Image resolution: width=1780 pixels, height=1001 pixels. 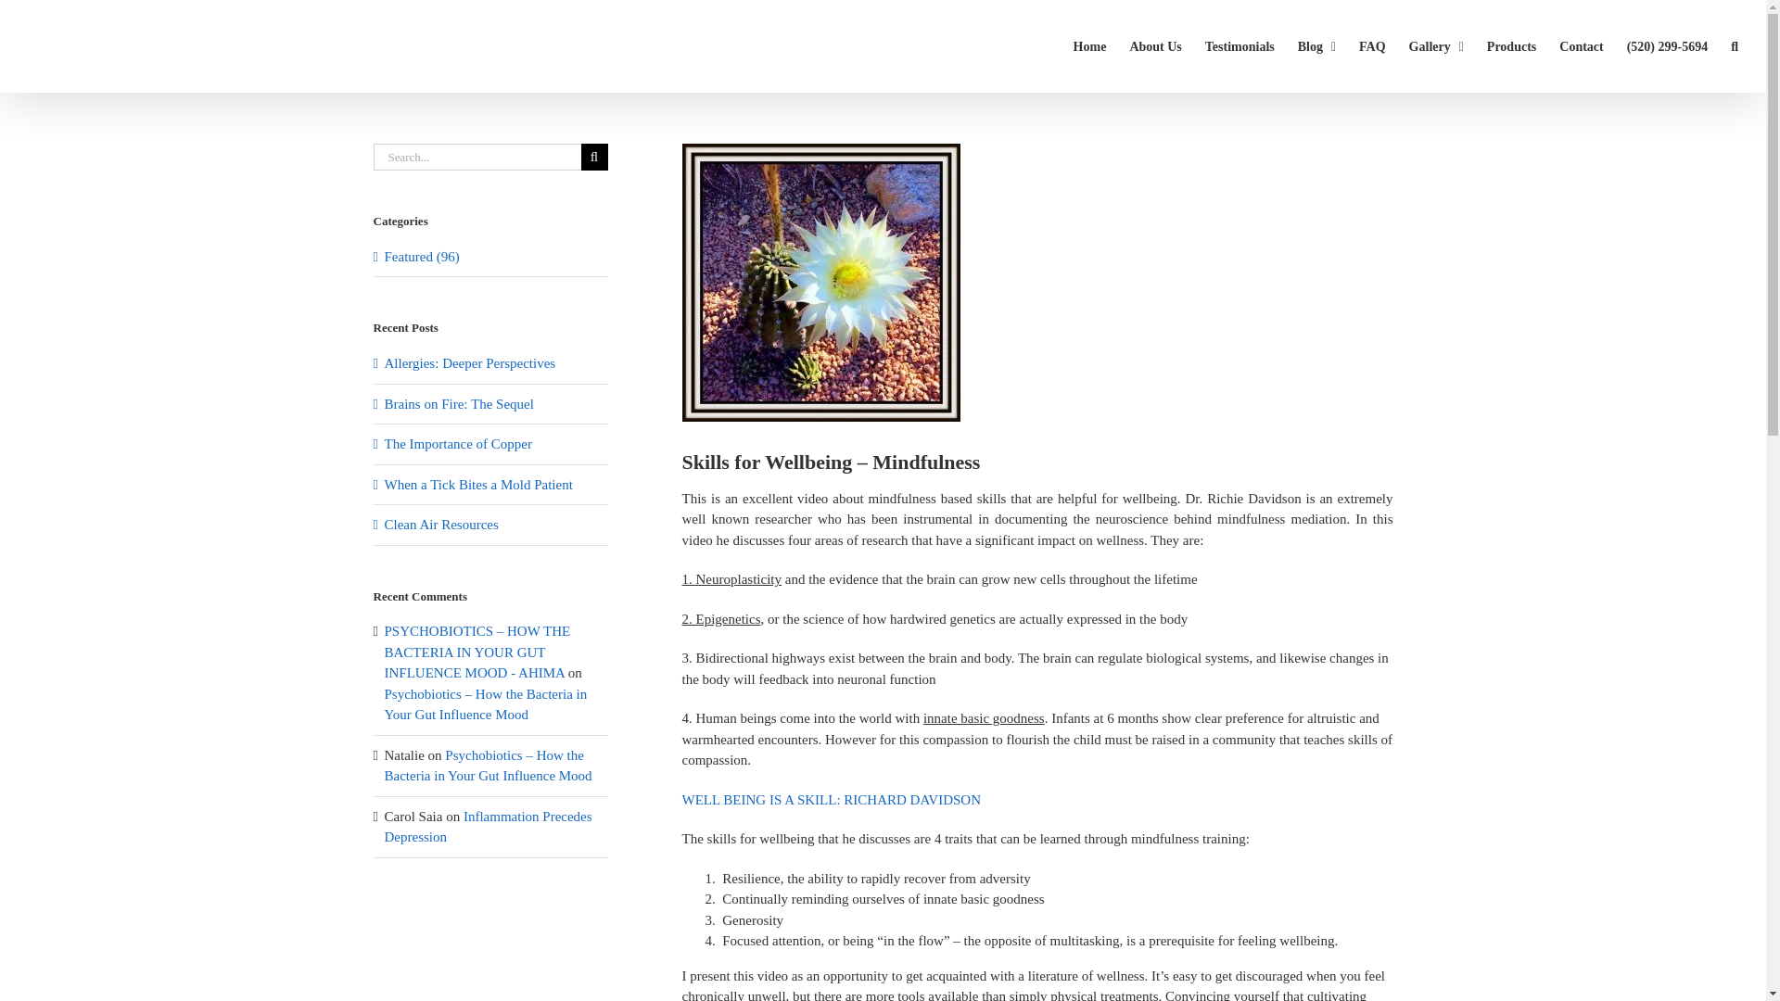 What do you see at coordinates (832, 799) in the screenshot?
I see `WELL BEING IS A SKILL: RICHARD DAVIDSON` at bounding box center [832, 799].